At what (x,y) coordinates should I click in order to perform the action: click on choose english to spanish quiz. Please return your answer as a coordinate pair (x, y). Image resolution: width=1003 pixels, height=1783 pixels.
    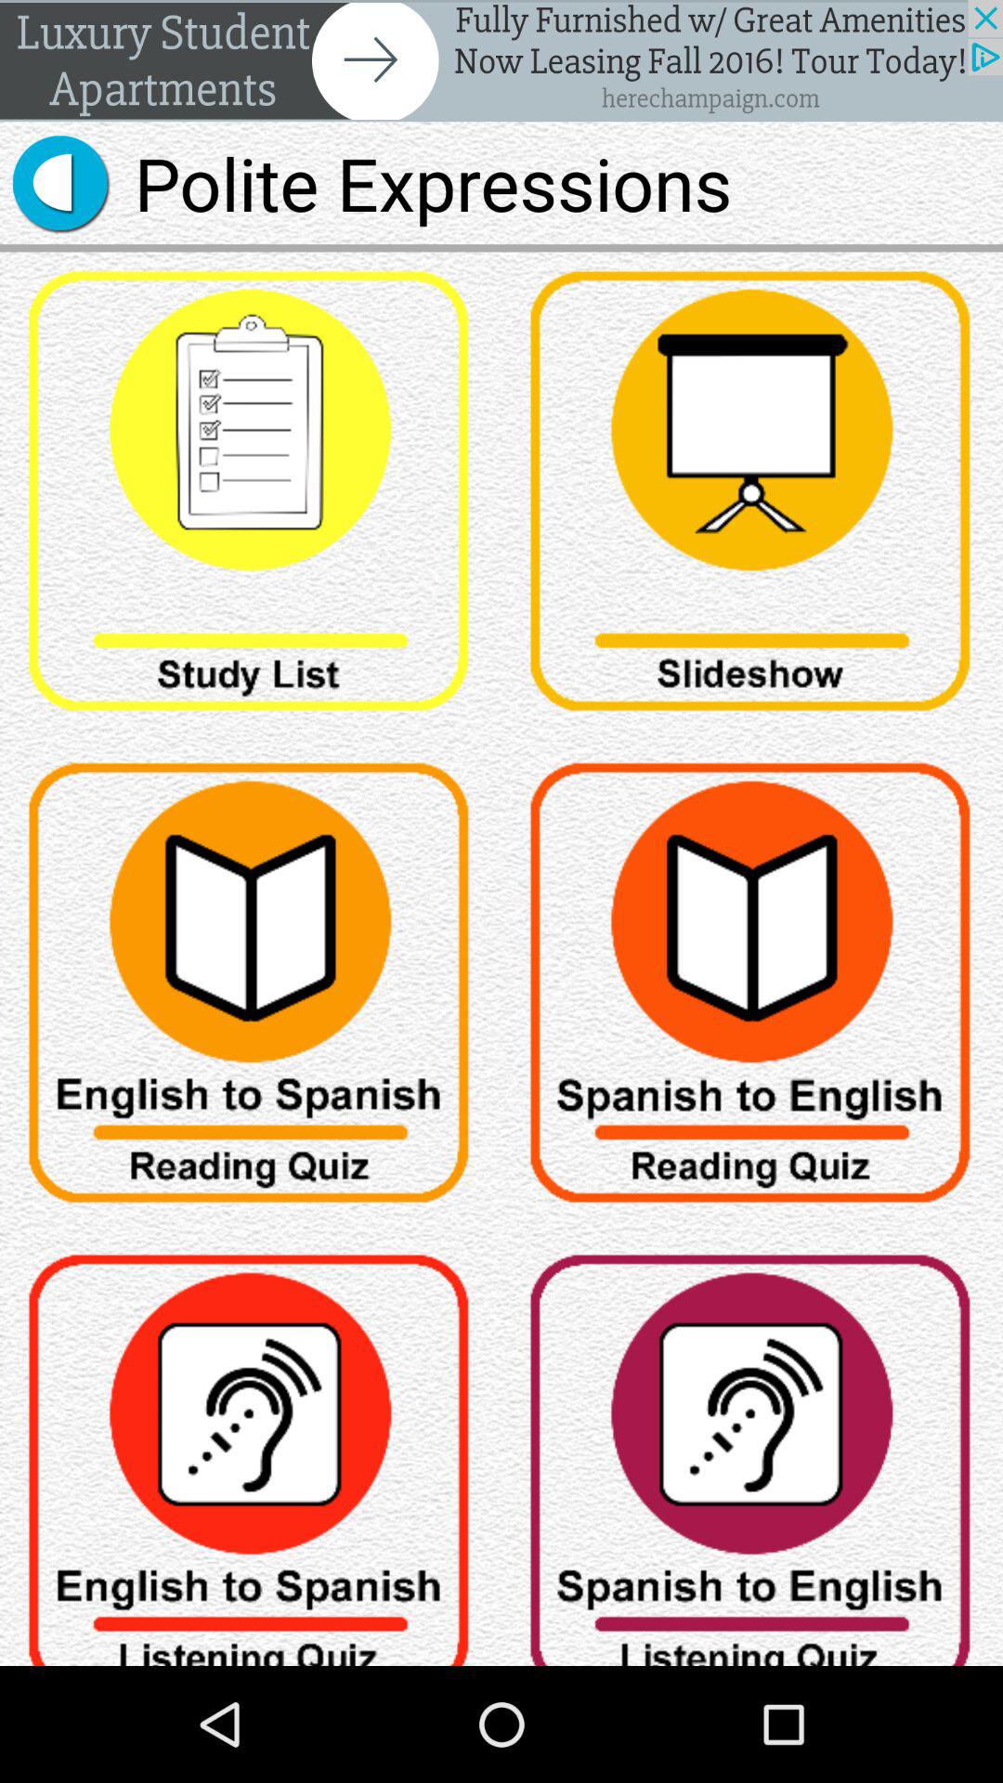
    Looking at the image, I should click on (251, 990).